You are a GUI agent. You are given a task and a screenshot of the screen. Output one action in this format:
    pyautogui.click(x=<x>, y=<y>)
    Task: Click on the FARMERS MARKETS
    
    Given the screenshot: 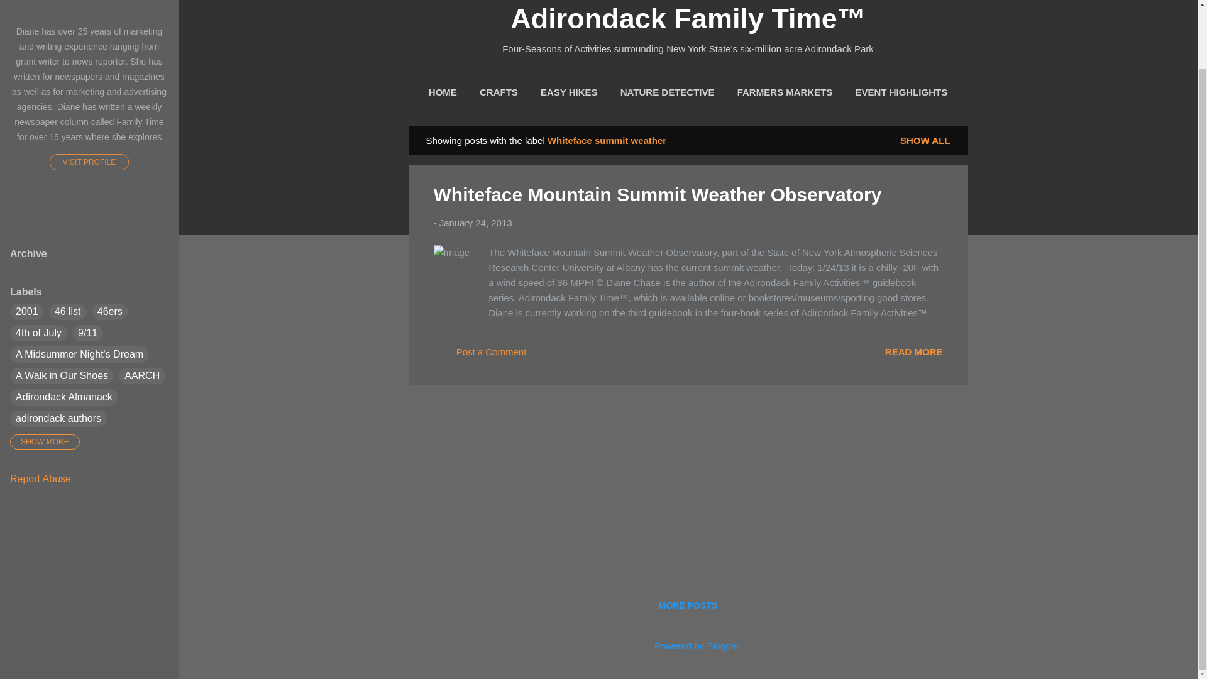 What is the action you would take?
    pyautogui.click(x=785, y=92)
    